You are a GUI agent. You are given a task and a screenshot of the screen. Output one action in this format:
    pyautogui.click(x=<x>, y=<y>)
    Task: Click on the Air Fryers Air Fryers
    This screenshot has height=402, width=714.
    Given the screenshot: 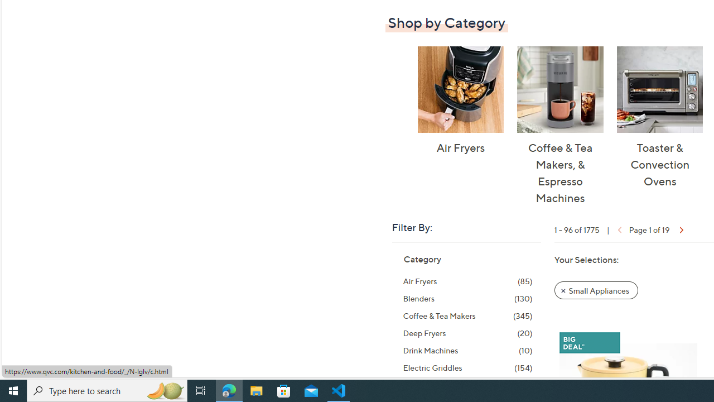 What is the action you would take?
    pyautogui.click(x=460, y=101)
    